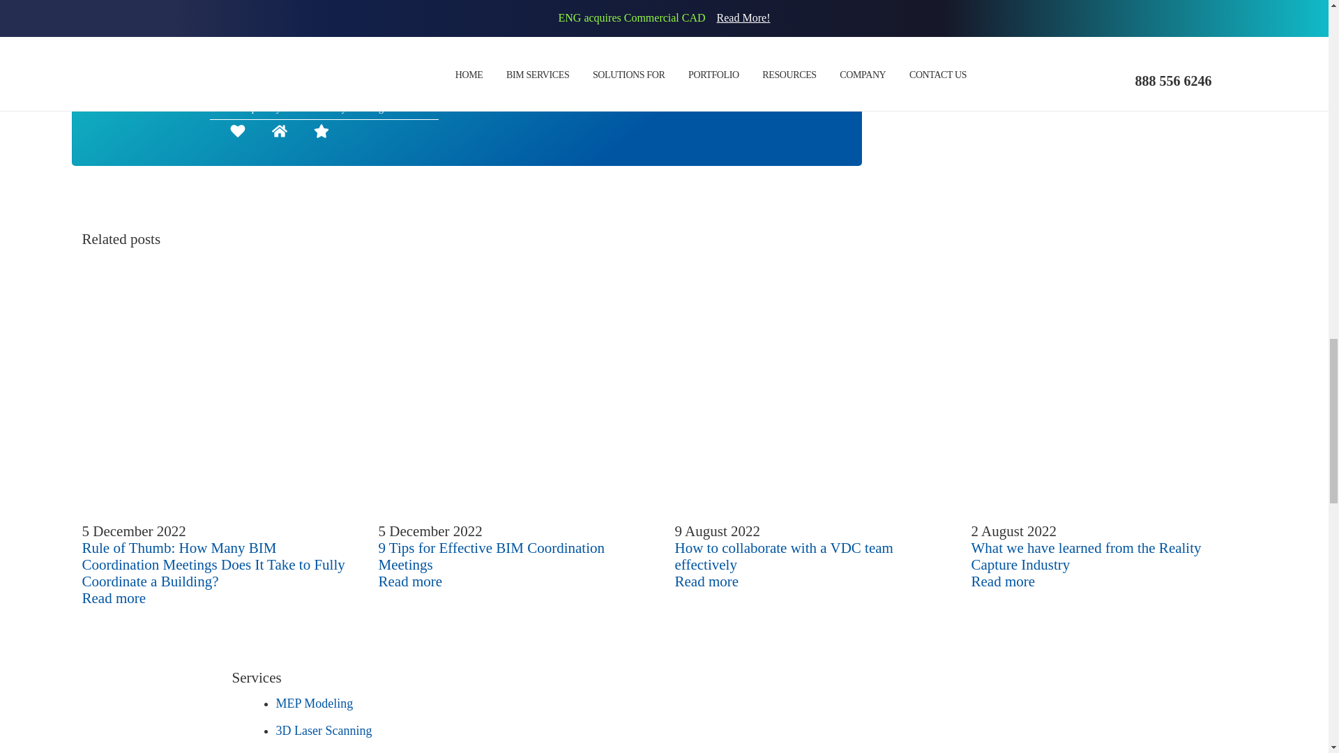  I want to click on Submit, so click(563, 86).